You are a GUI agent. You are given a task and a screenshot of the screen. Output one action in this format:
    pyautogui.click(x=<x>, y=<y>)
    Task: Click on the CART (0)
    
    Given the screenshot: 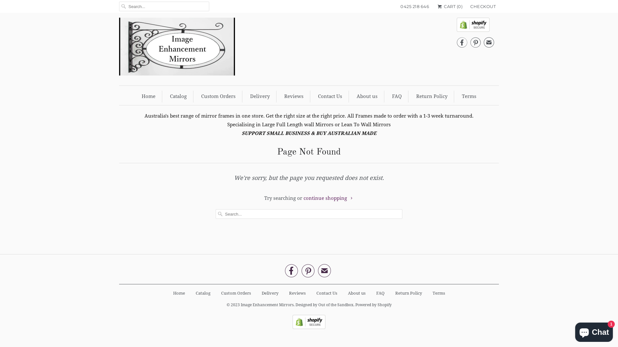 What is the action you would take?
    pyautogui.click(x=450, y=6)
    